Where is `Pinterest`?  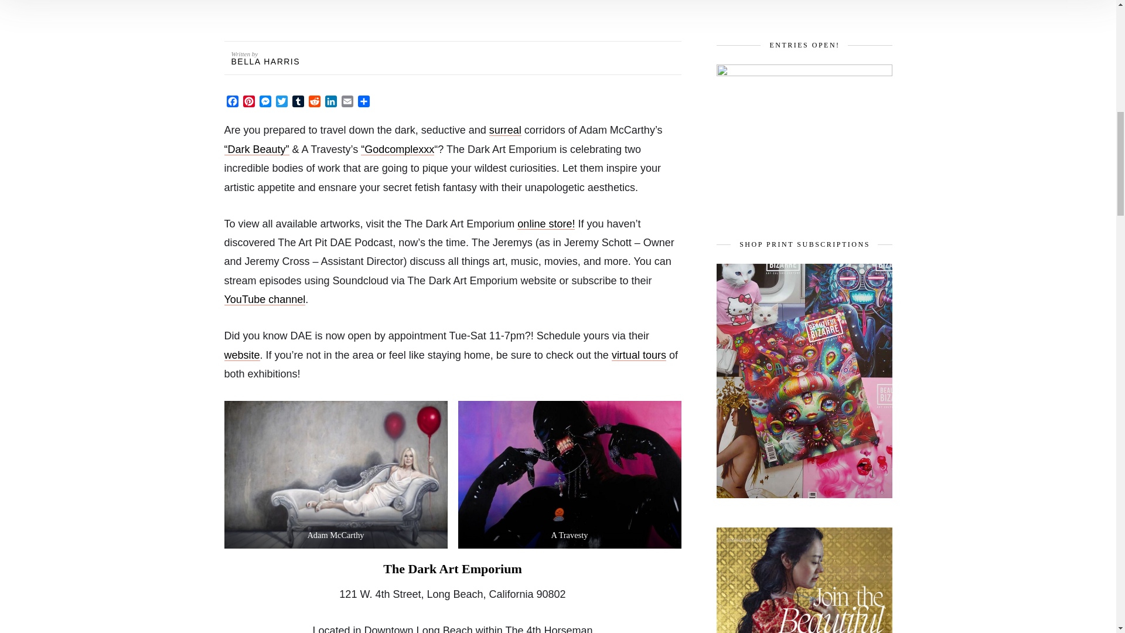
Pinterest is located at coordinates (248, 103).